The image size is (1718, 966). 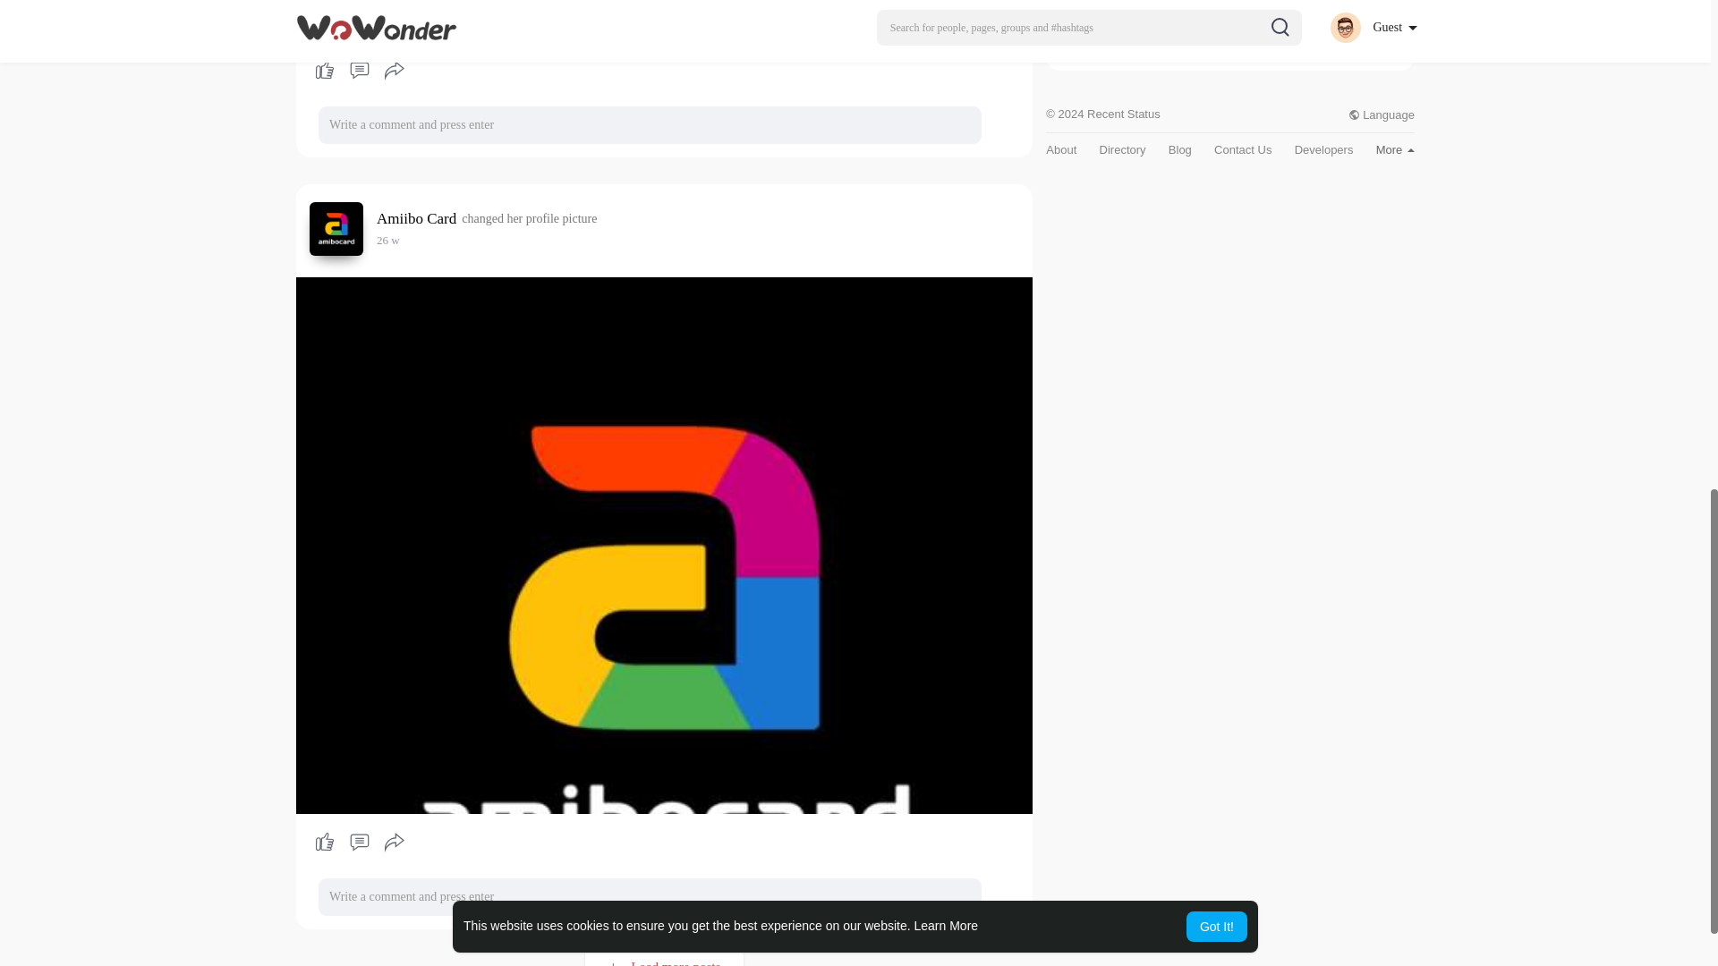 What do you see at coordinates (419, 218) in the screenshot?
I see `Amiibo Card` at bounding box center [419, 218].